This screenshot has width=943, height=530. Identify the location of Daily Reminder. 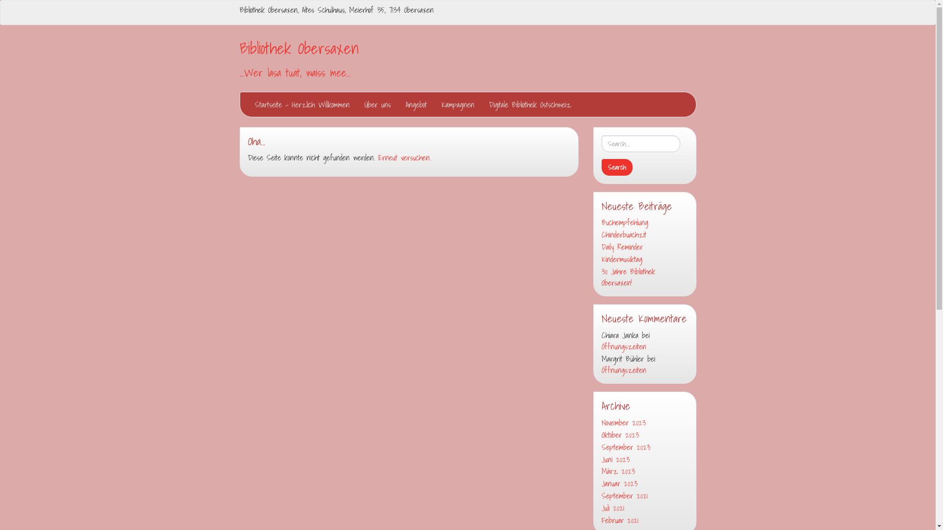
(644, 247).